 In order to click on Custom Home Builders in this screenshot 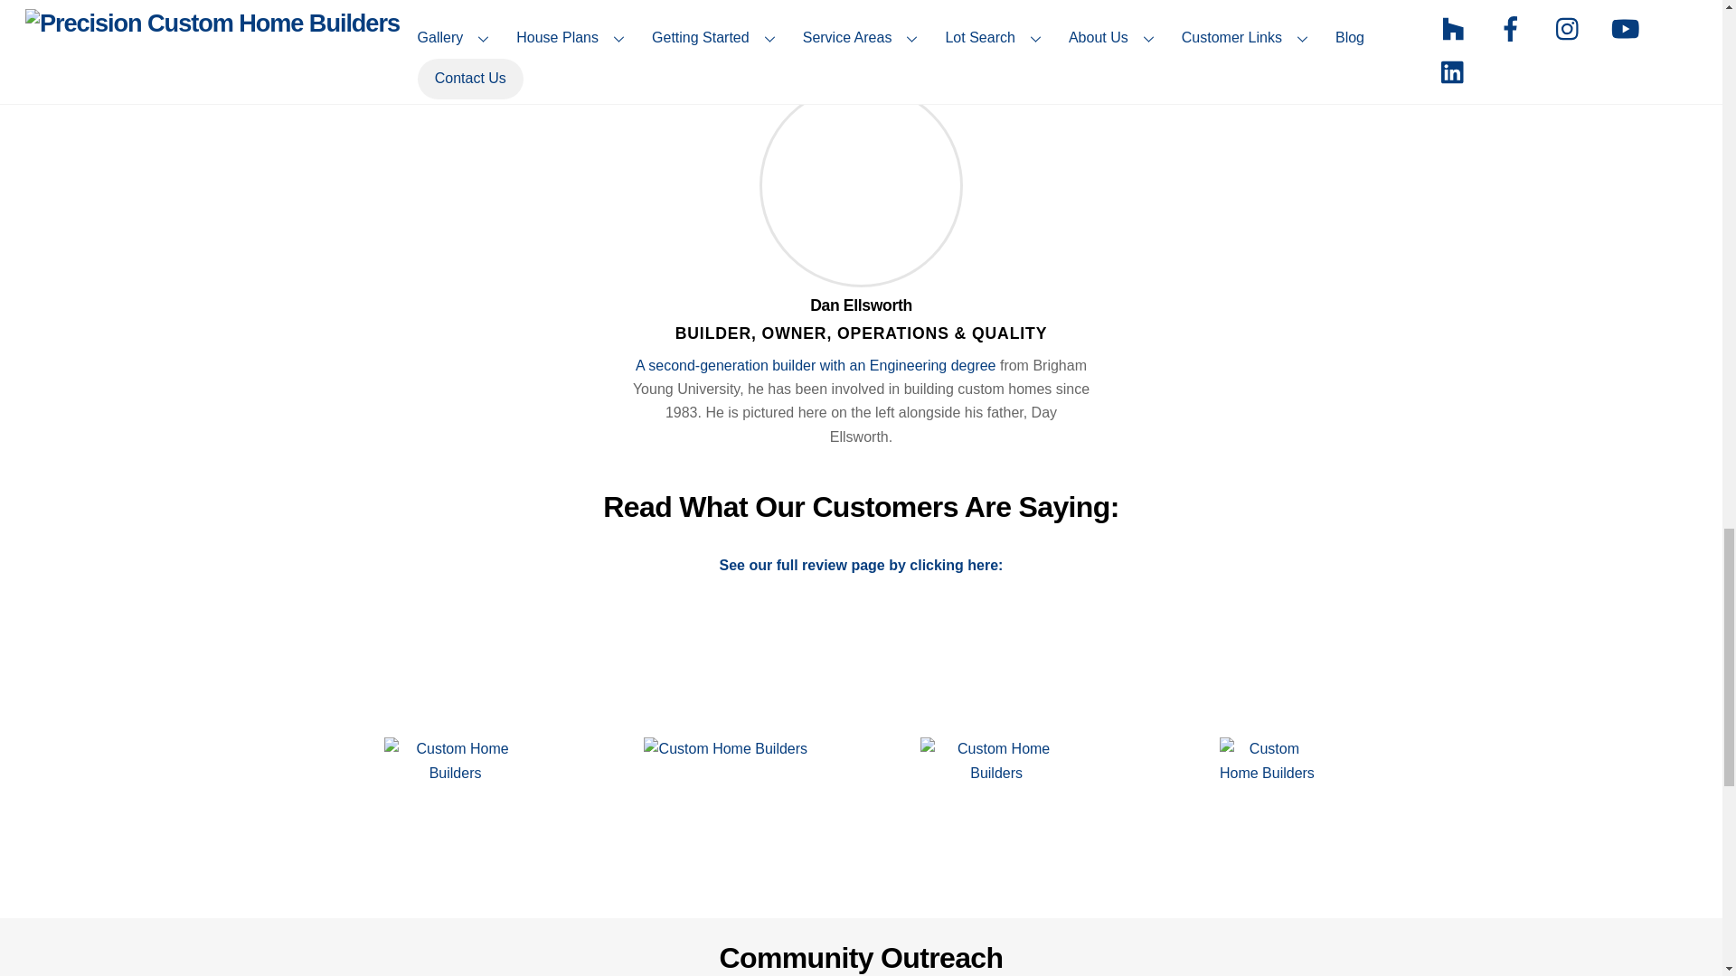, I will do `click(726, 786)`.